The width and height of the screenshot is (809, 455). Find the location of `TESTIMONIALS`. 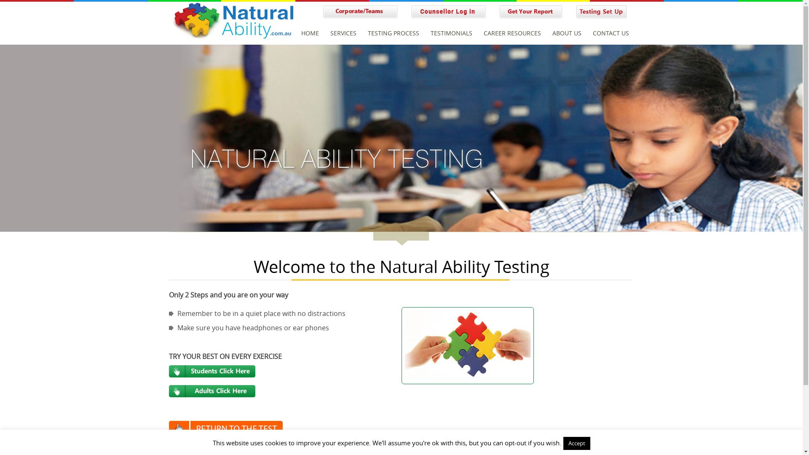

TESTIMONIALS is located at coordinates (451, 33).